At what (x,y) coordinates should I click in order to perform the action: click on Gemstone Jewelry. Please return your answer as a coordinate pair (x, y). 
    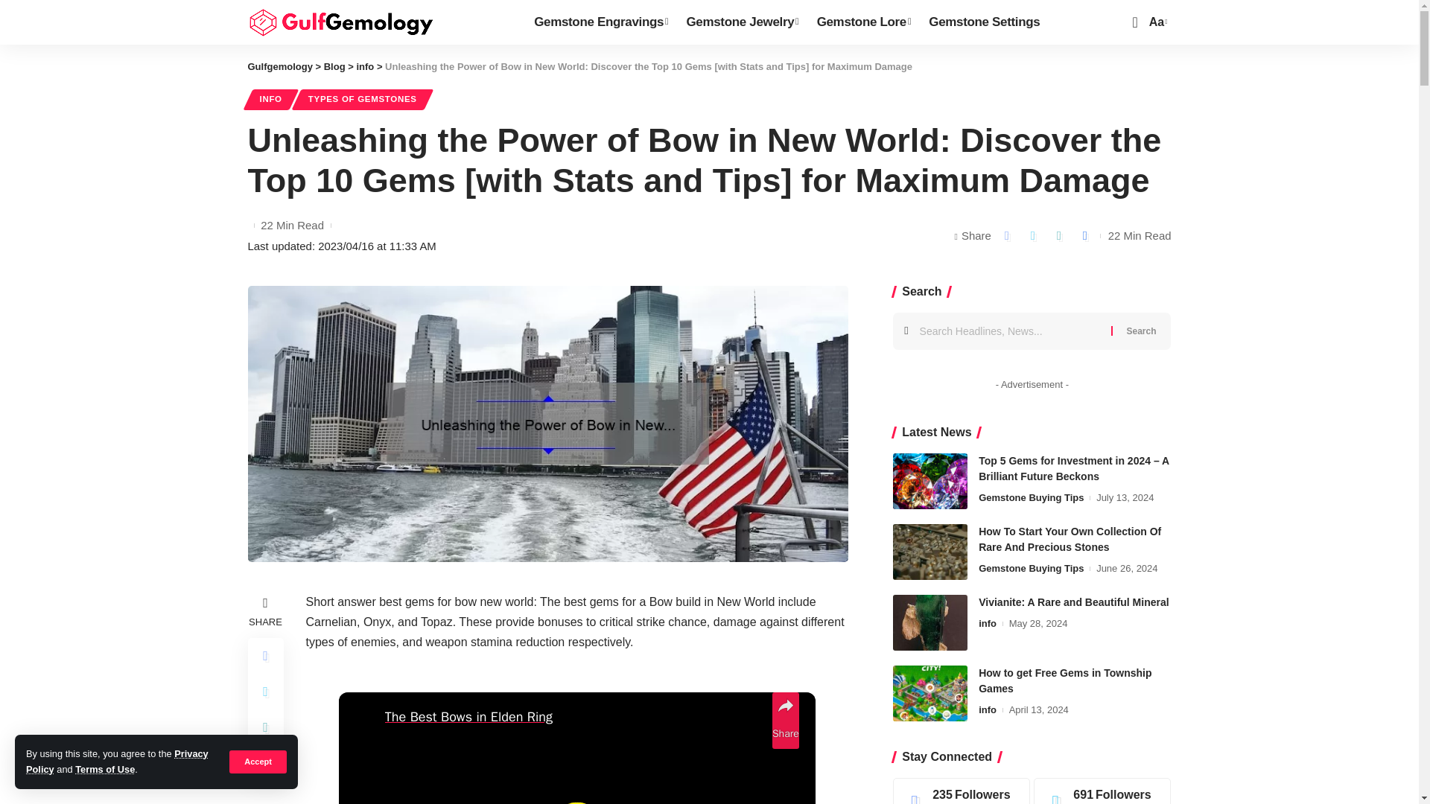
    Looking at the image, I should click on (742, 22).